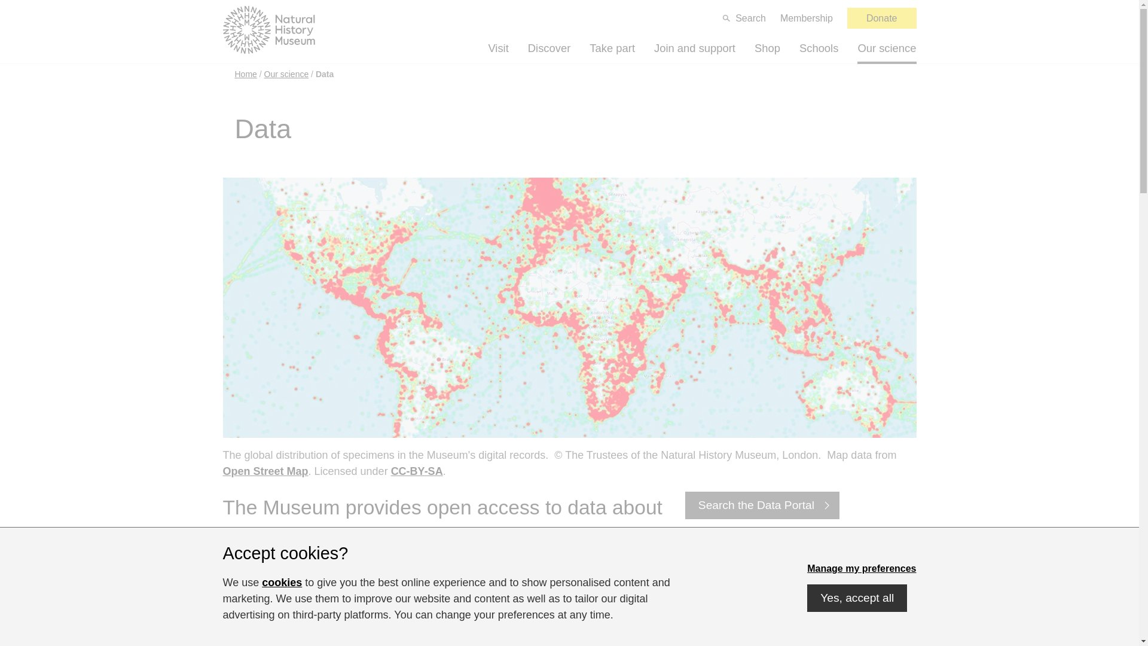  What do you see at coordinates (549, 48) in the screenshot?
I see `Discover` at bounding box center [549, 48].